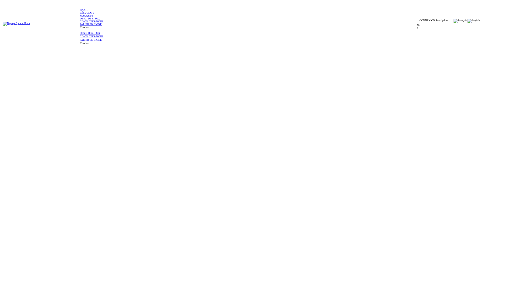  What do you see at coordinates (248, 18) in the screenshot?
I see `DESC. DES JEUX` at bounding box center [248, 18].